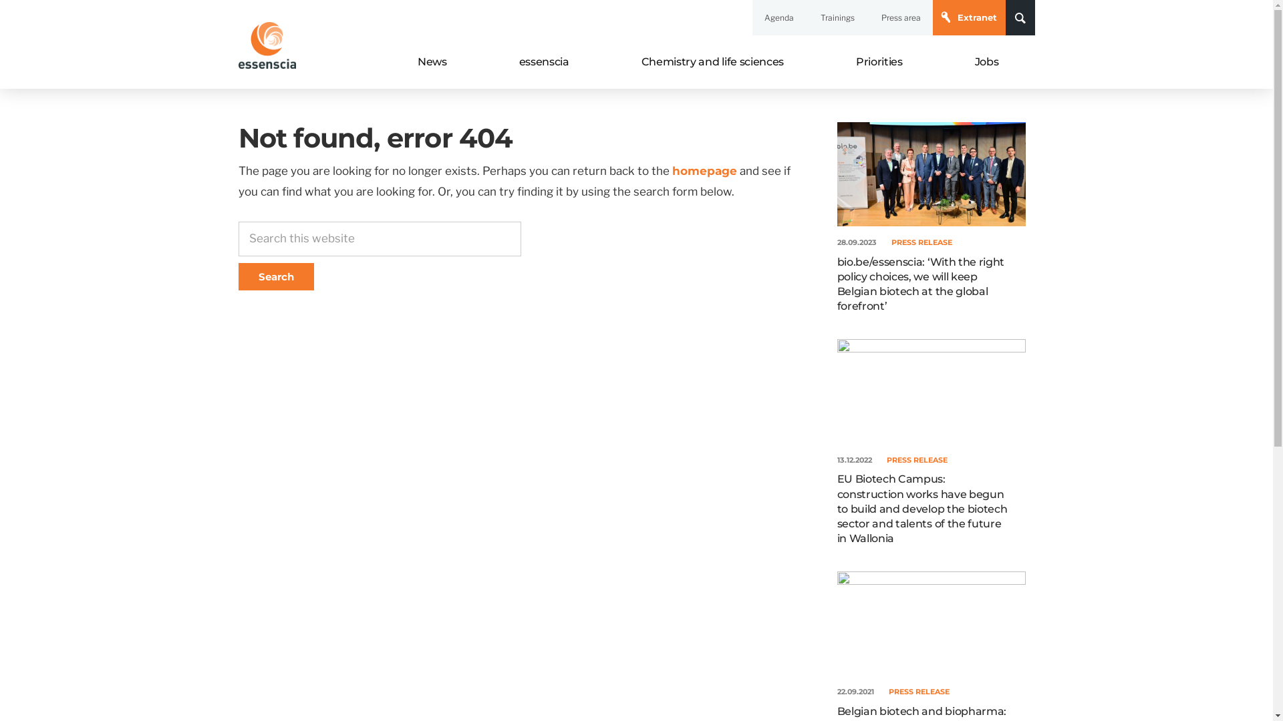 This screenshot has height=721, width=1283. Describe the element at coordinates (544, 62) in the screenshot. I see `essenscia` at that location.